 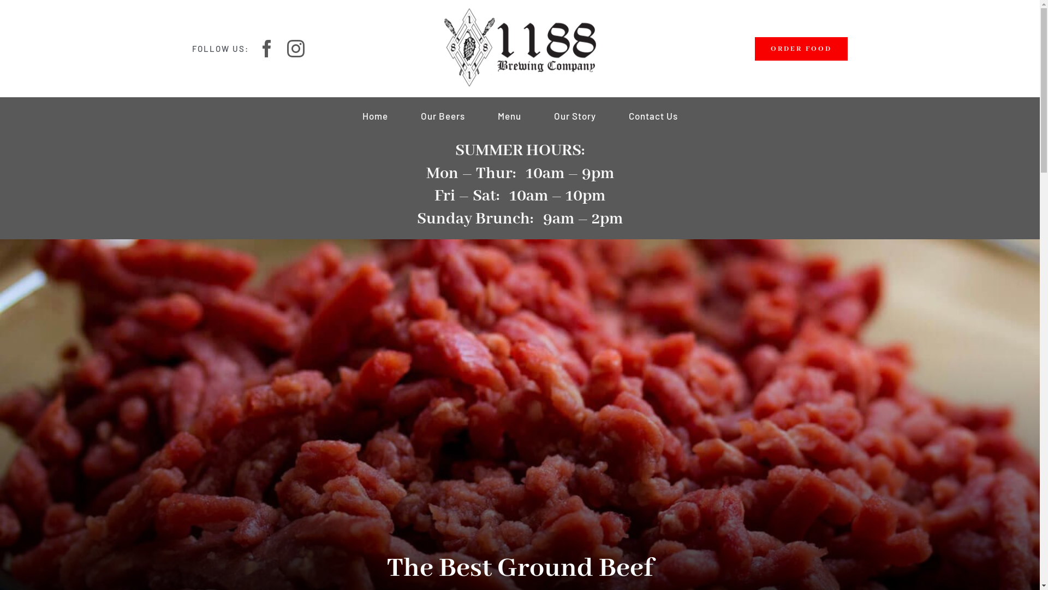 I want to click on Menu, so click(x=510, y=116).